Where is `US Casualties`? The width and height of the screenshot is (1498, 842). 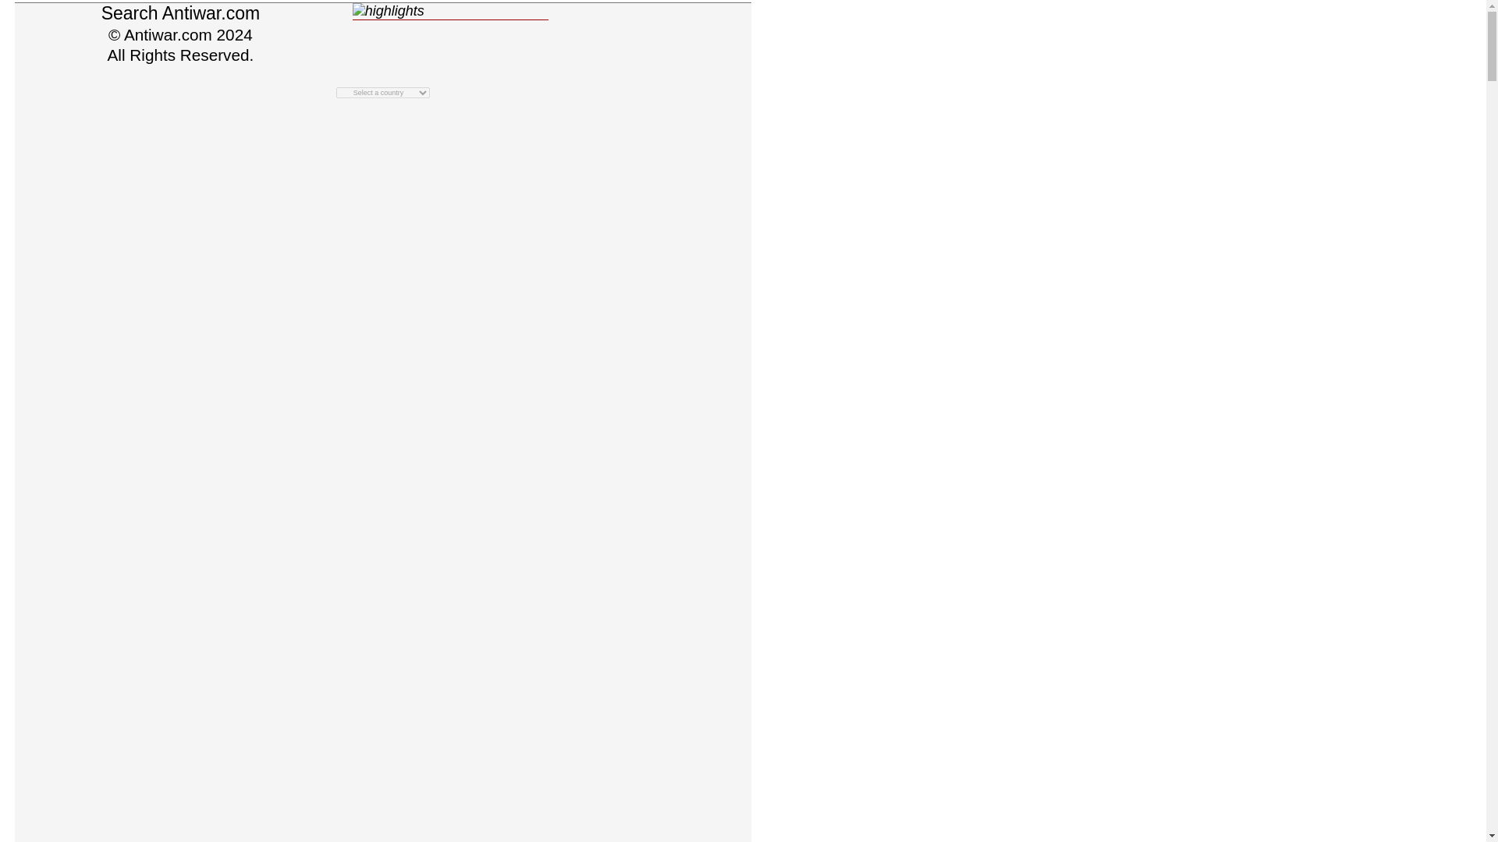 US Casualties is located at coordinates (434, 11).